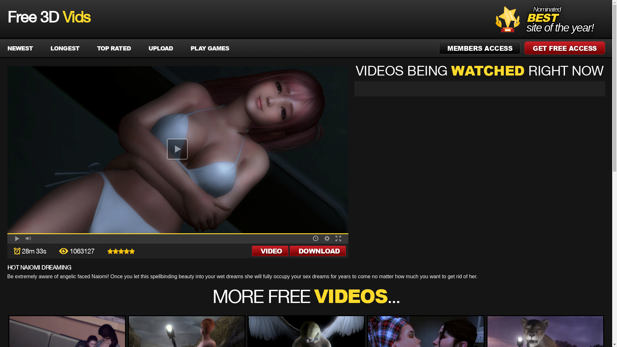  Describe the element at coordinates (161, 48) in the screenshot. I see `UPLOAD` at that location.